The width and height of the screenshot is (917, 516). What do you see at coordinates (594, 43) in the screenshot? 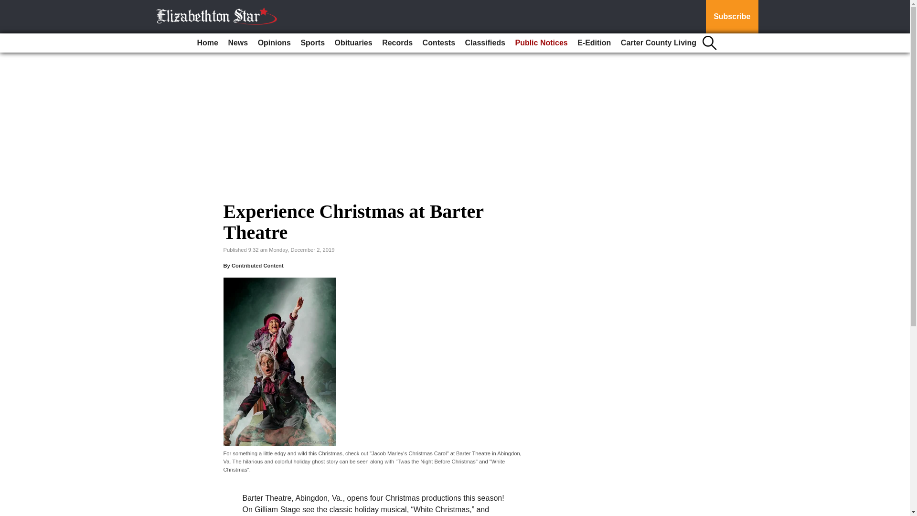
I see `E-Edition` at bounding box center [594, 43].